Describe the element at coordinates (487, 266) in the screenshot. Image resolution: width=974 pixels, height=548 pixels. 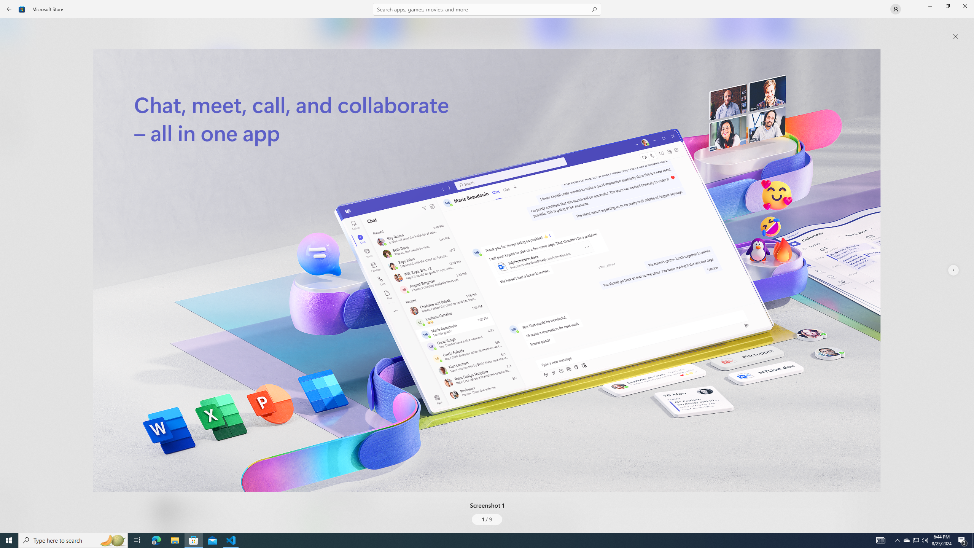
I see `AutomationID: NavigationControl` at that location.